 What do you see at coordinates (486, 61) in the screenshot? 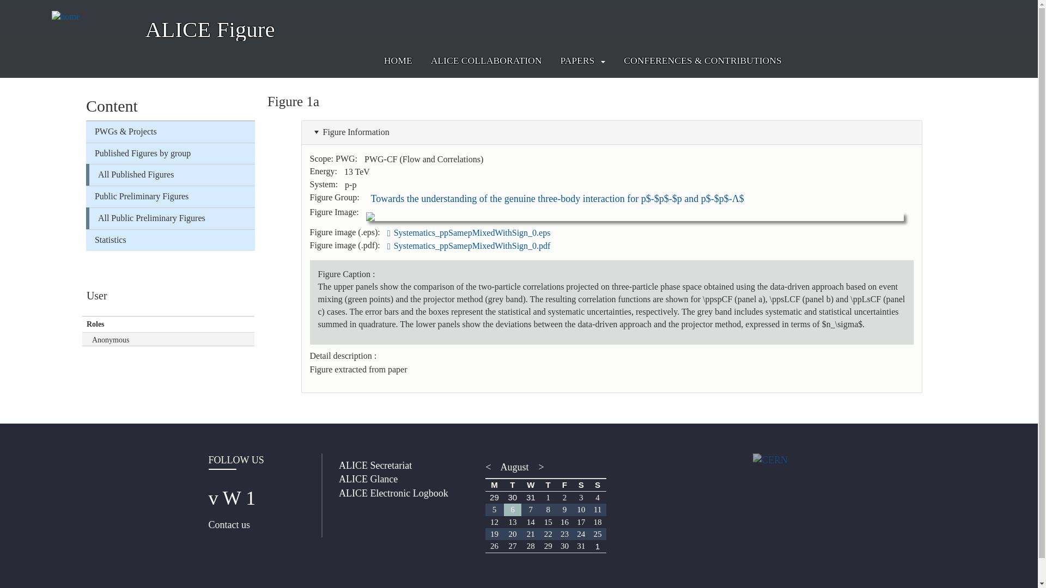
I see `Main ALICE collaboration site` at bounding box center [486, 61].